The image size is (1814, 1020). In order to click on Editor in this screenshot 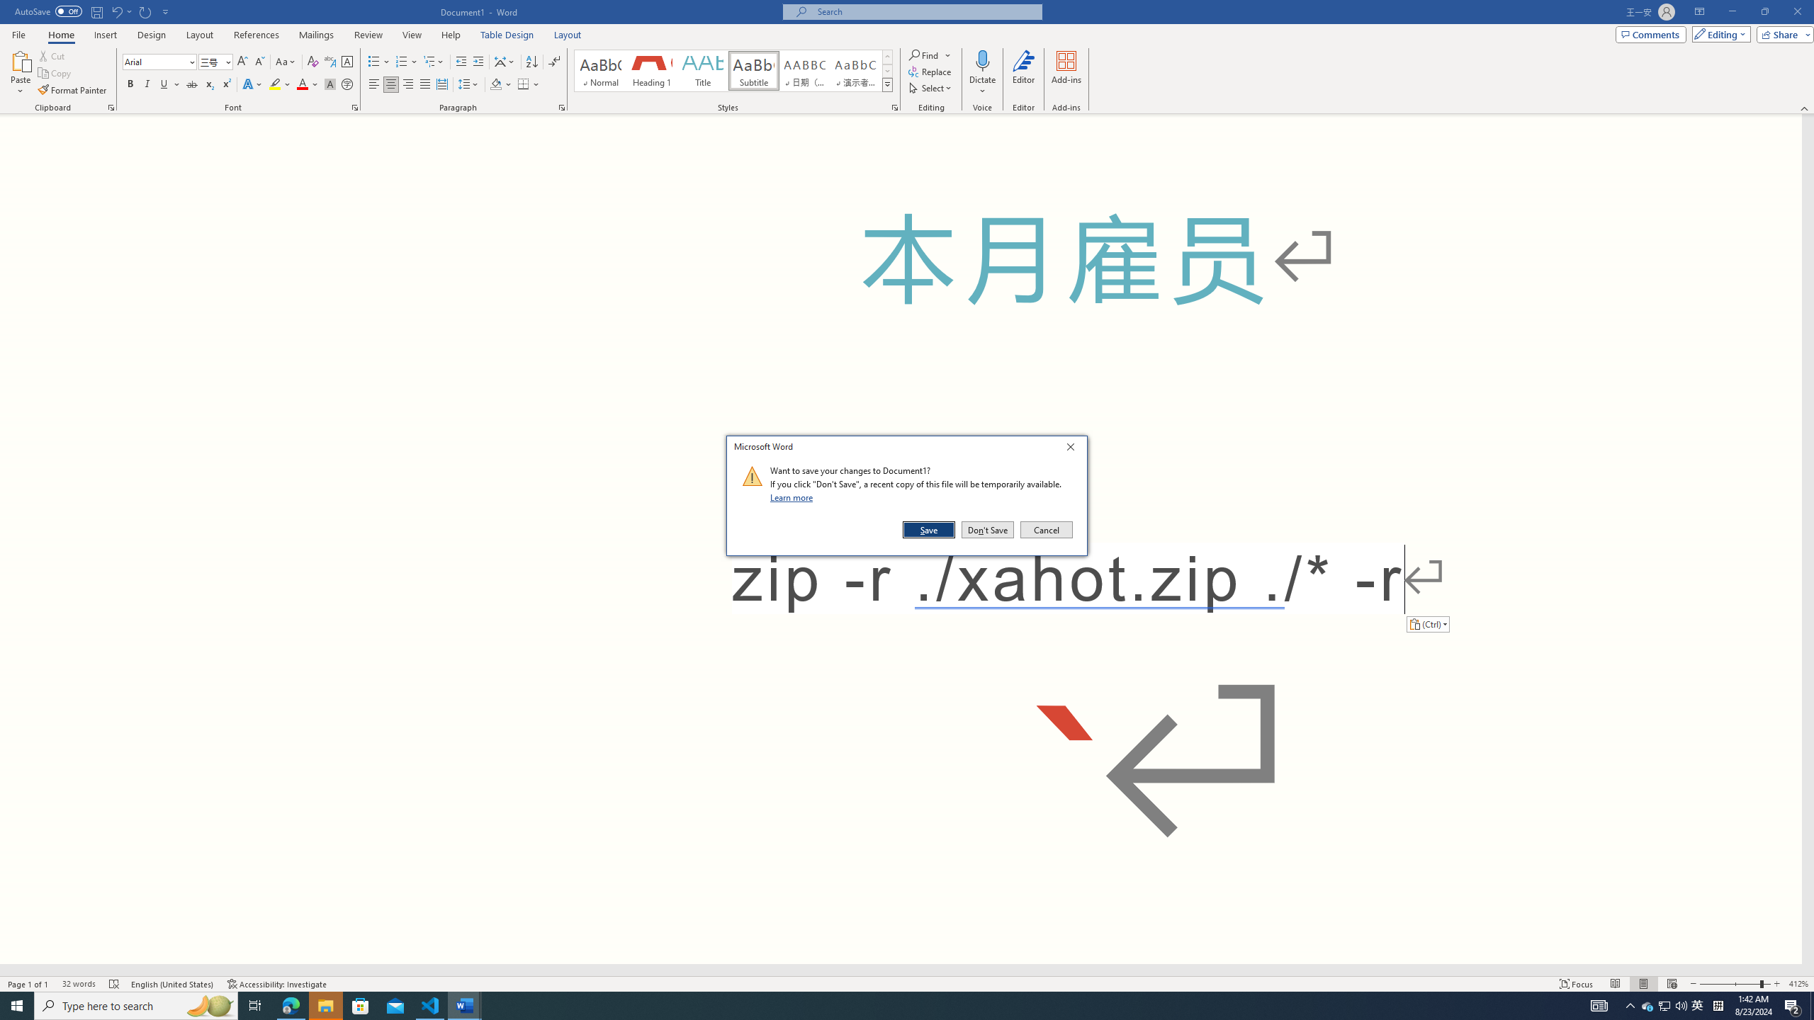, I will do `click(1023, 73)`.